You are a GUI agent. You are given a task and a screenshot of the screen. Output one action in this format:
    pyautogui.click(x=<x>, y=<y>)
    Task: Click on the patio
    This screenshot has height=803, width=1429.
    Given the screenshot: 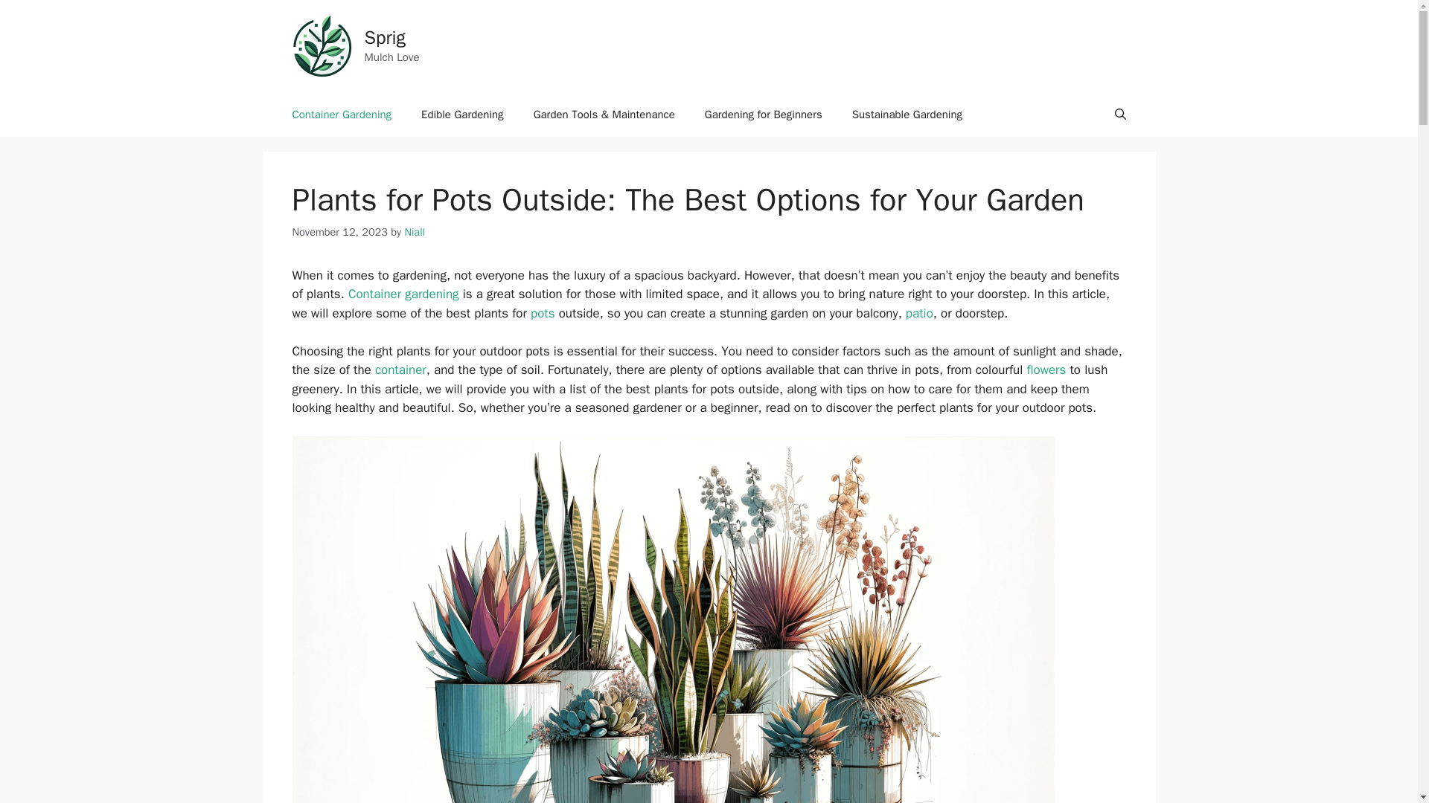 What is the action you would take?
    pyautogui.click(x=919, y=314)
    